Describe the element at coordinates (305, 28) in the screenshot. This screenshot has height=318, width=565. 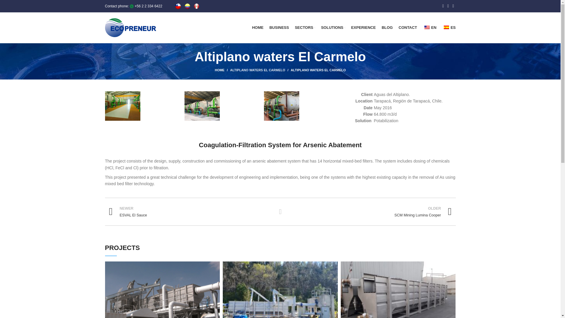
I see `EN` at that location.